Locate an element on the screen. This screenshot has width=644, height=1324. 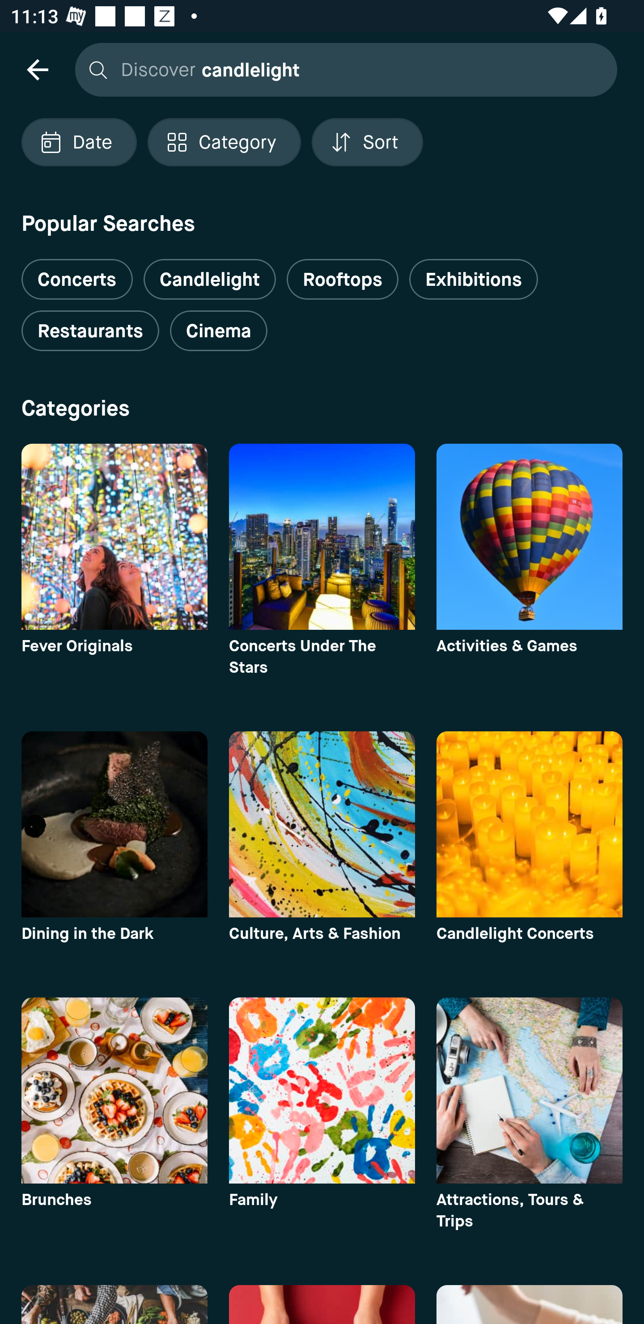
category image is located at coordinates (322, 537).